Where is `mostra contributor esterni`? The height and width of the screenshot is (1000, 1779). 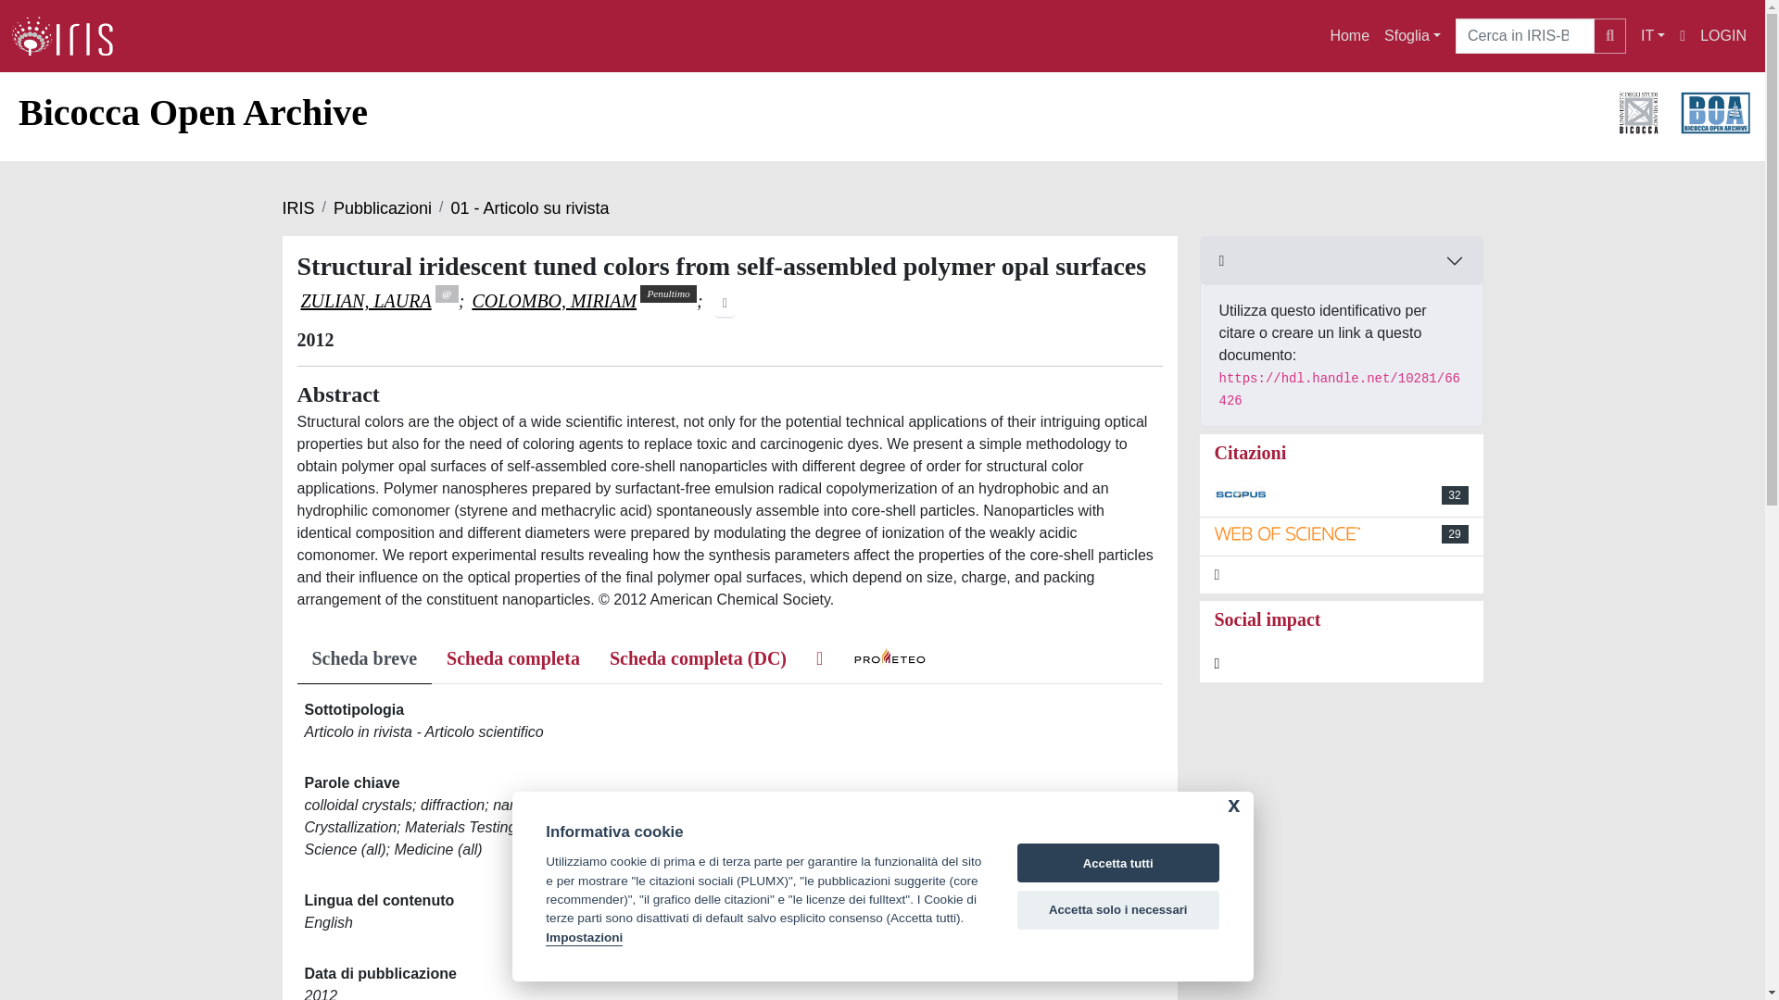
mostra contributor esterni is located at coordinates (725, 303).